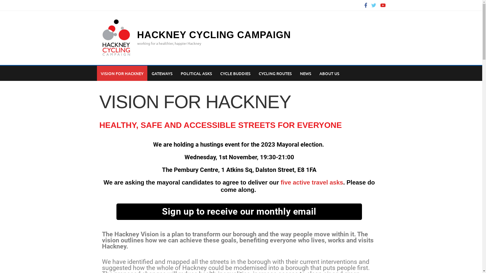  Describe the element at coordinates (329, 73) in the screenshot. I see `ABOUT US` at that location.